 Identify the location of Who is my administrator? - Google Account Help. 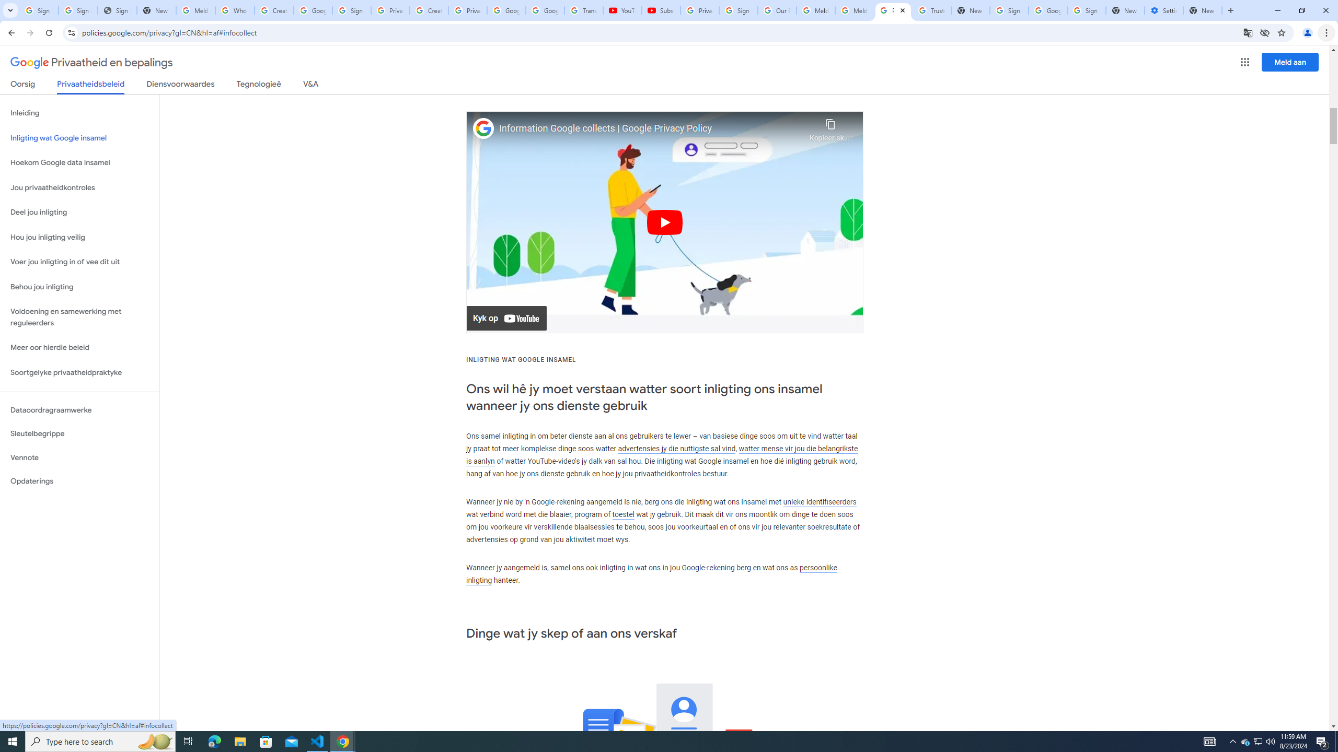
(234, 10).